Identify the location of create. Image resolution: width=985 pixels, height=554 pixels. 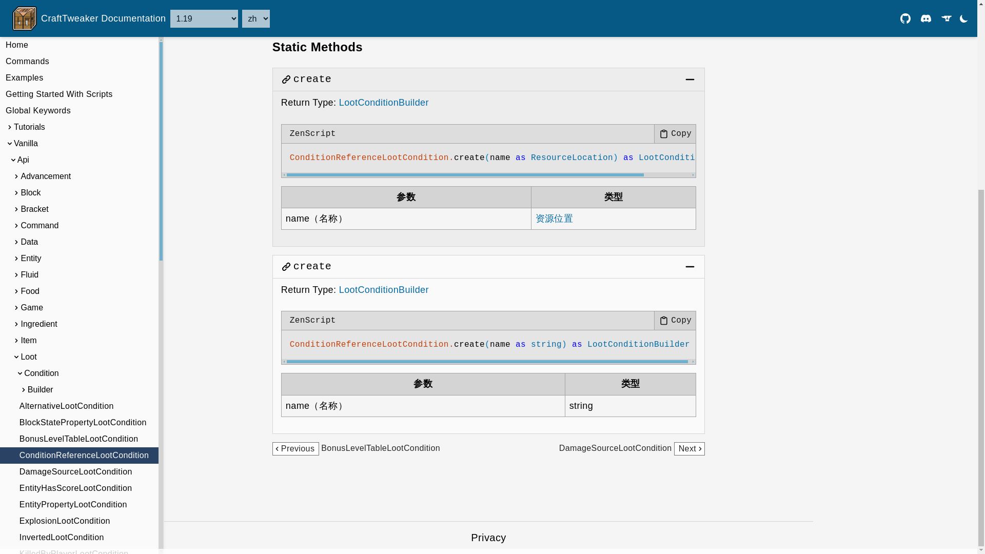
(312, 79).